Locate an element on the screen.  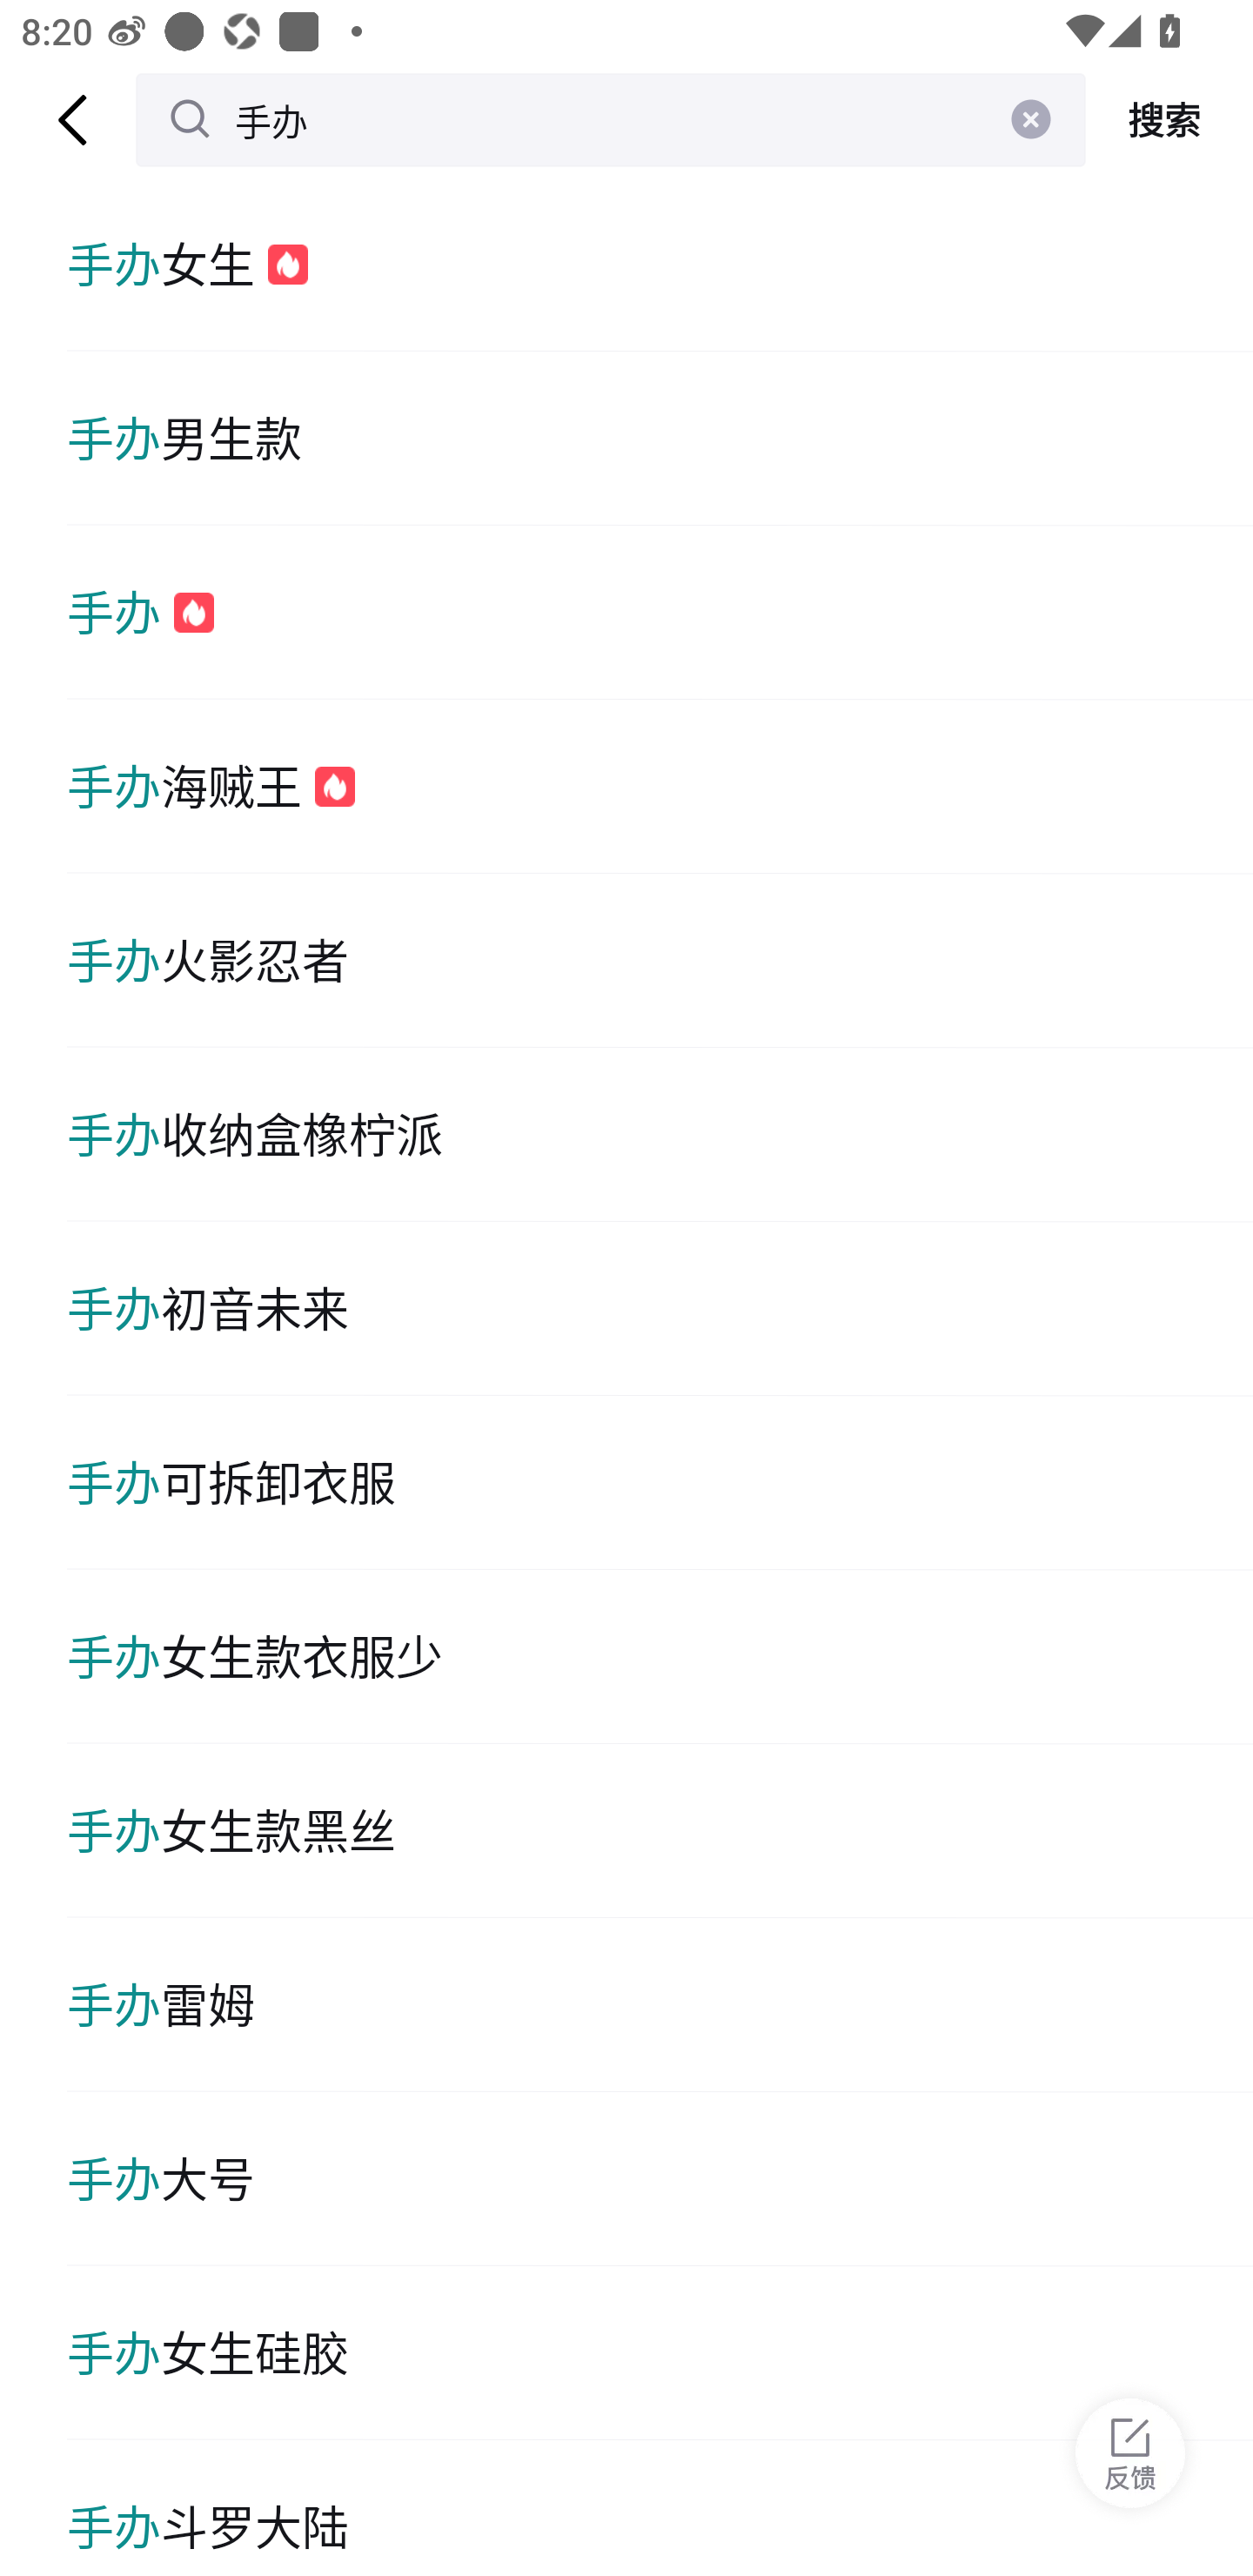
手办收纳盒橡柠派 is located at coordinates (660, 1135).